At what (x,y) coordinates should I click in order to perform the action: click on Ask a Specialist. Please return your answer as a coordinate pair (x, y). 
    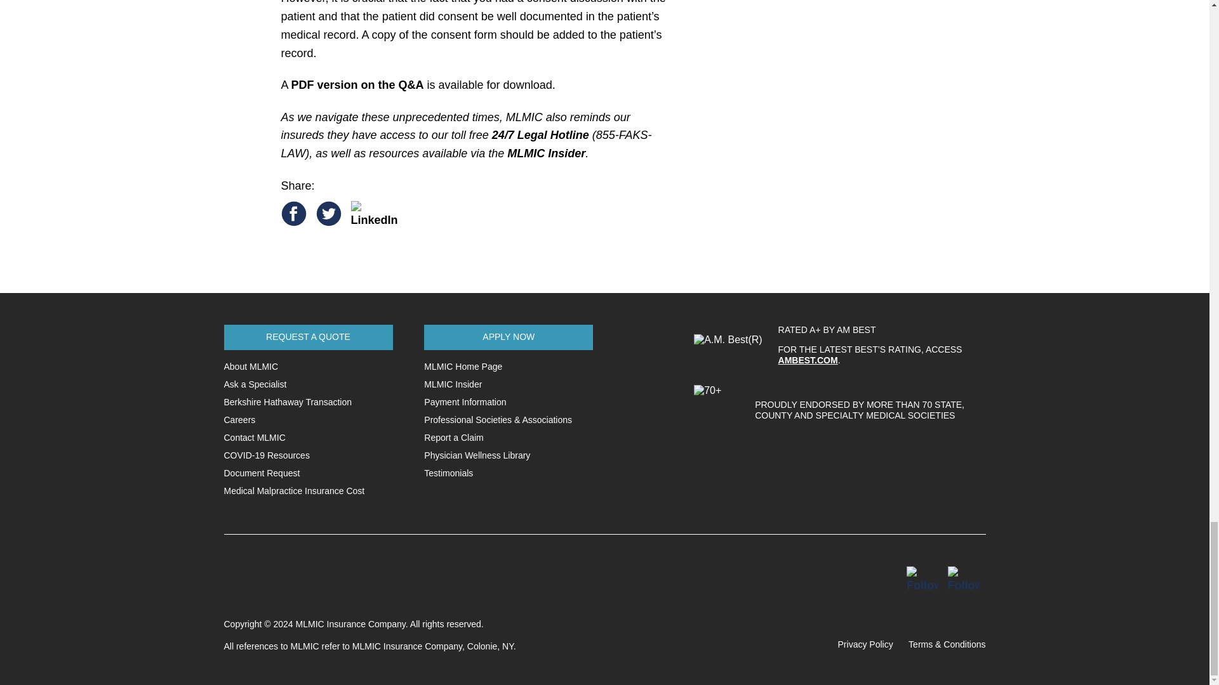
    Looking at the image, I should click on (255, 384).